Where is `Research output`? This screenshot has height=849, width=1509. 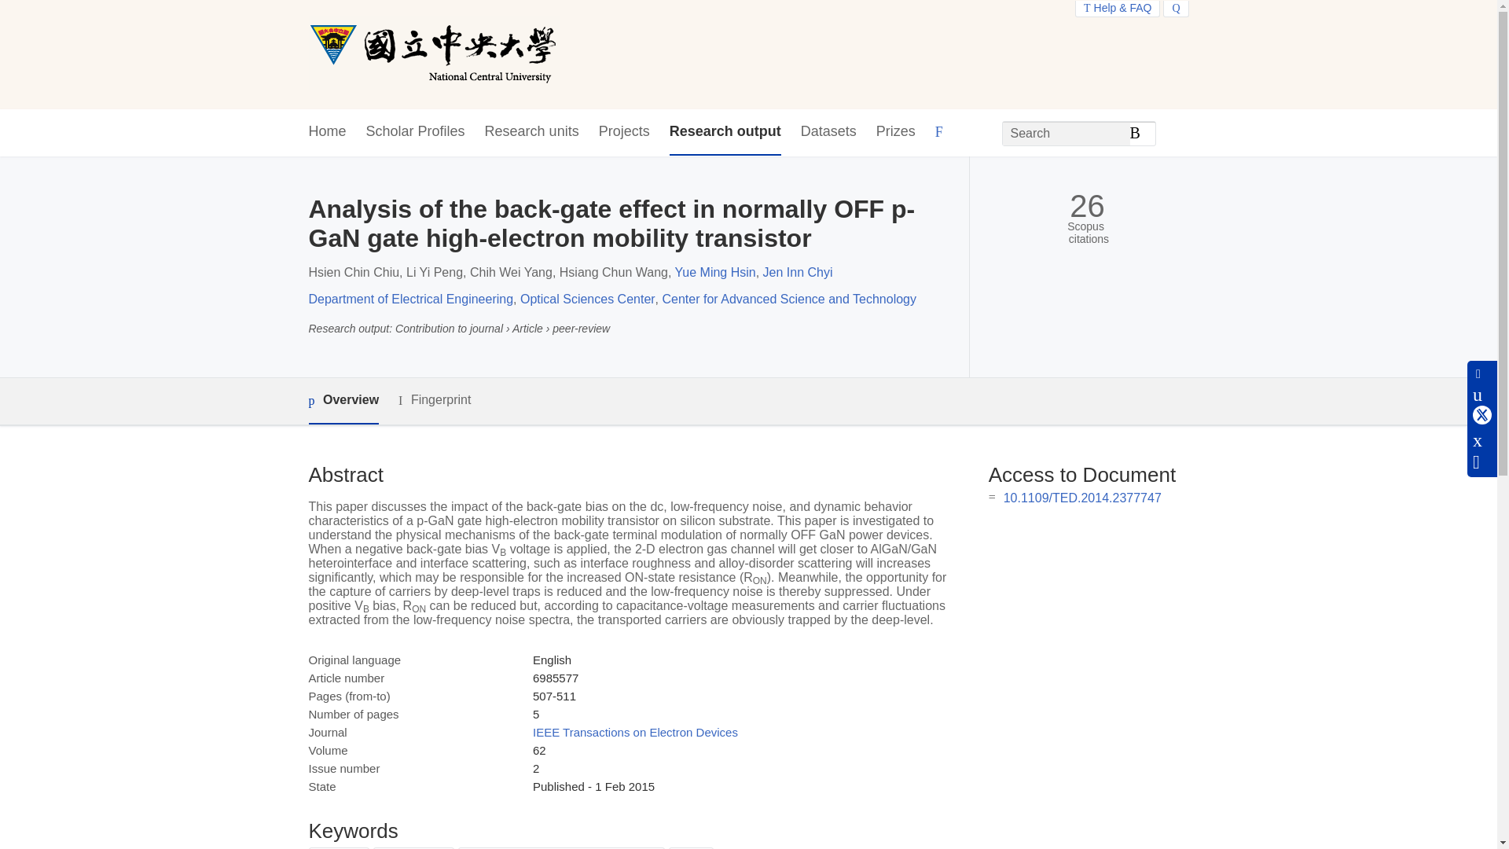
Research output is located at coordinates (725, 132).